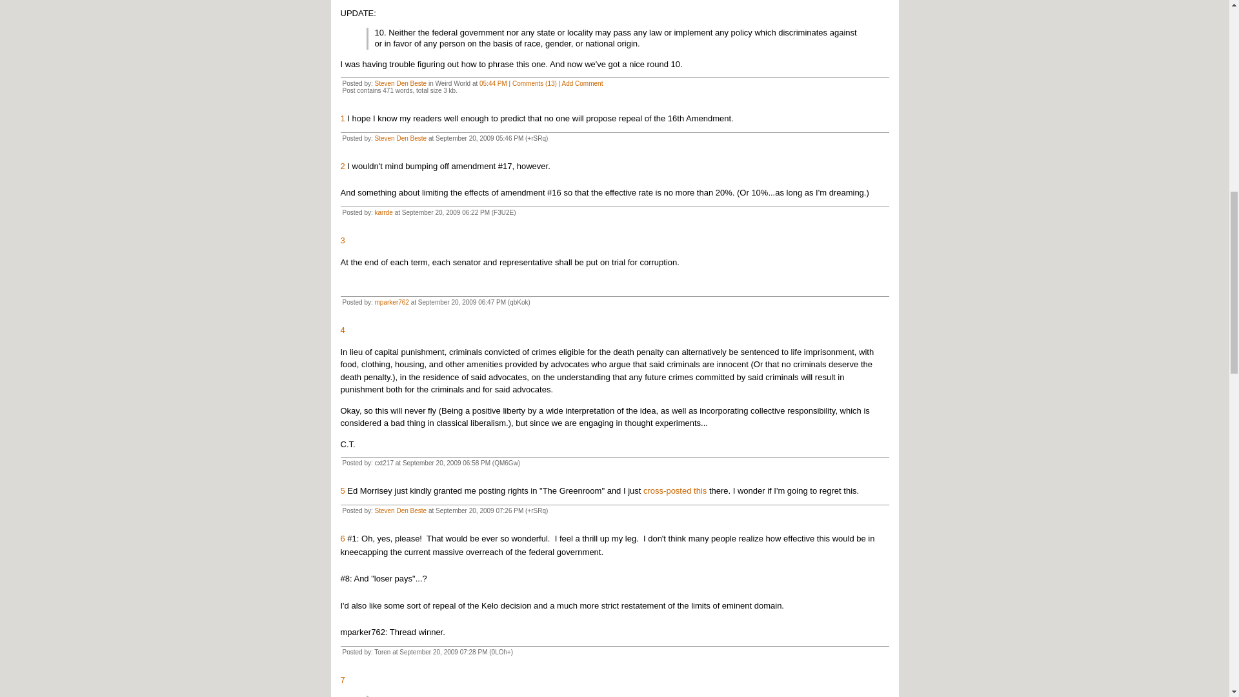  Describe the element at coordinates (493, 84) in the screenshot. I see `05:44 PM` at that location.